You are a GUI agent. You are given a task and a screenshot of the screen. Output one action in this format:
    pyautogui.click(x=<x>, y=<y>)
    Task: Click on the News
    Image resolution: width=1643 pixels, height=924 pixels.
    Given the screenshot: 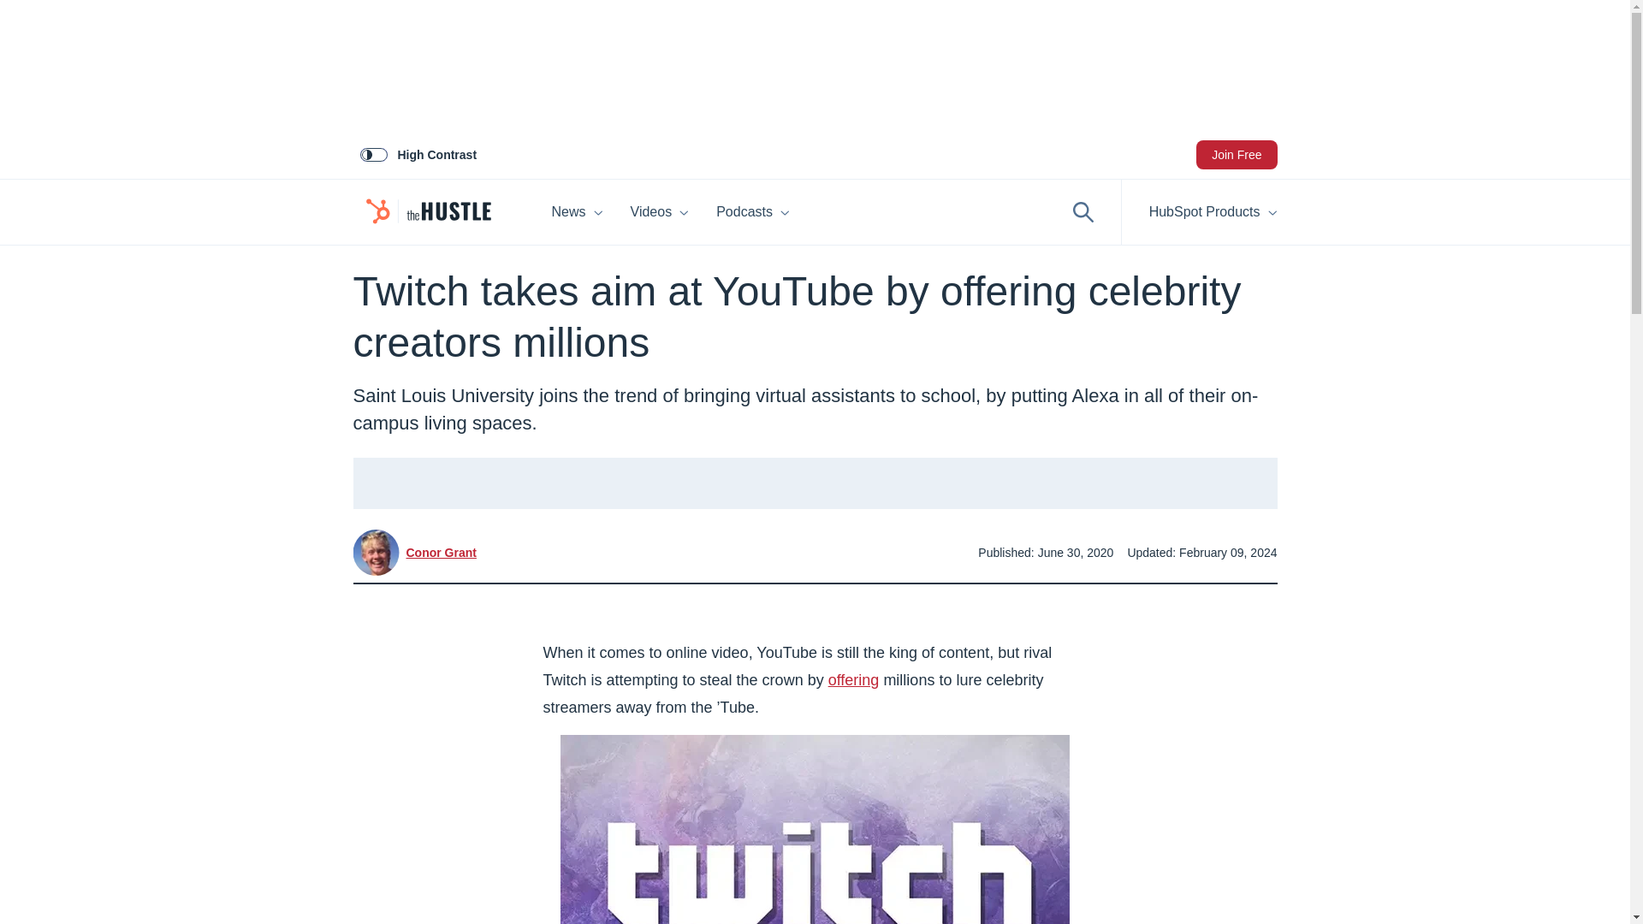 What is the action you would take?
    pyautogui.click(x=577, y=212)
    